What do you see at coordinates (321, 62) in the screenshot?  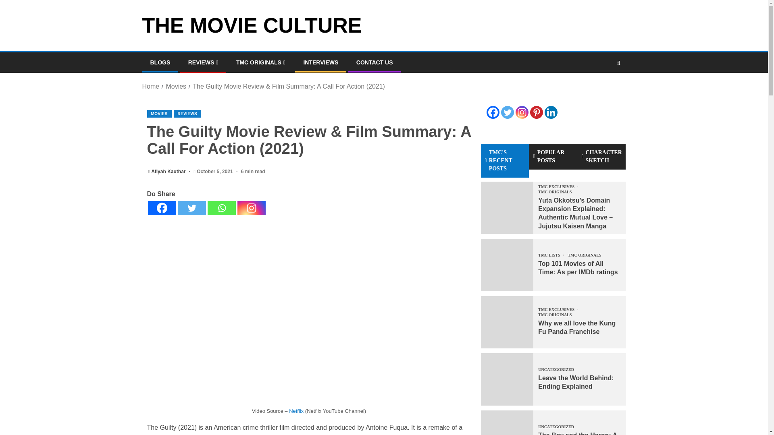 I see `INTERVIEWS` at bounding box center [321, 62].